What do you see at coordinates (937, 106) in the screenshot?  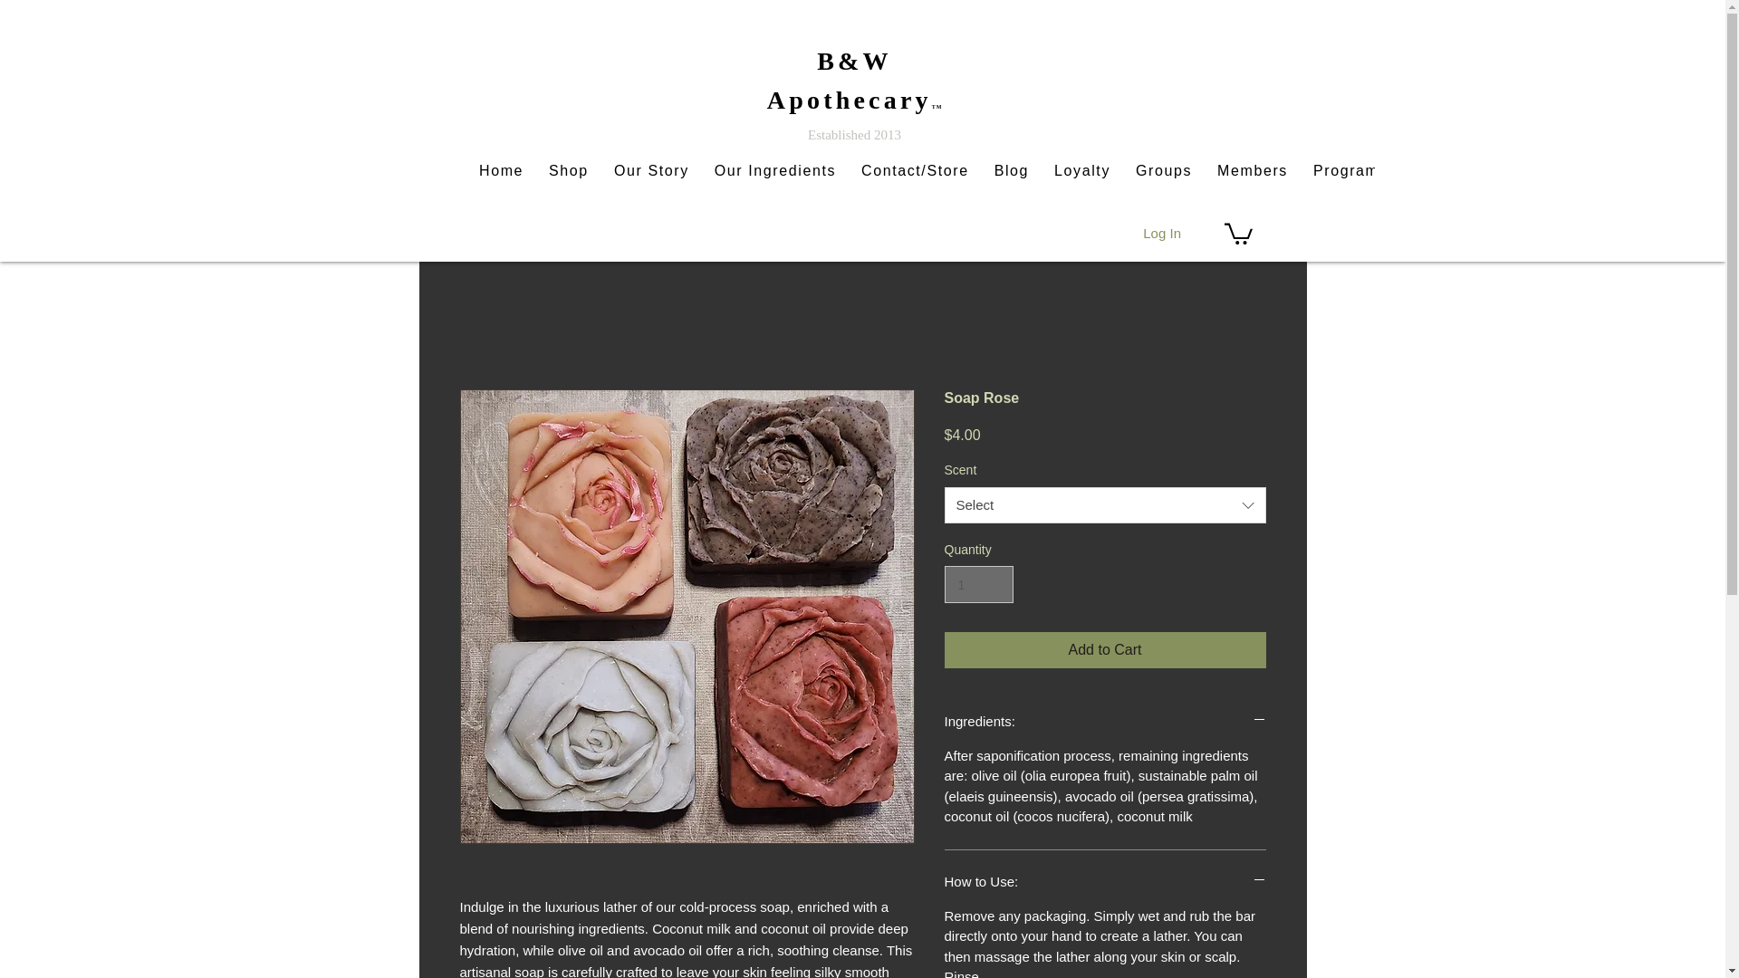 I see `TM` at bounding box center [937, 106].